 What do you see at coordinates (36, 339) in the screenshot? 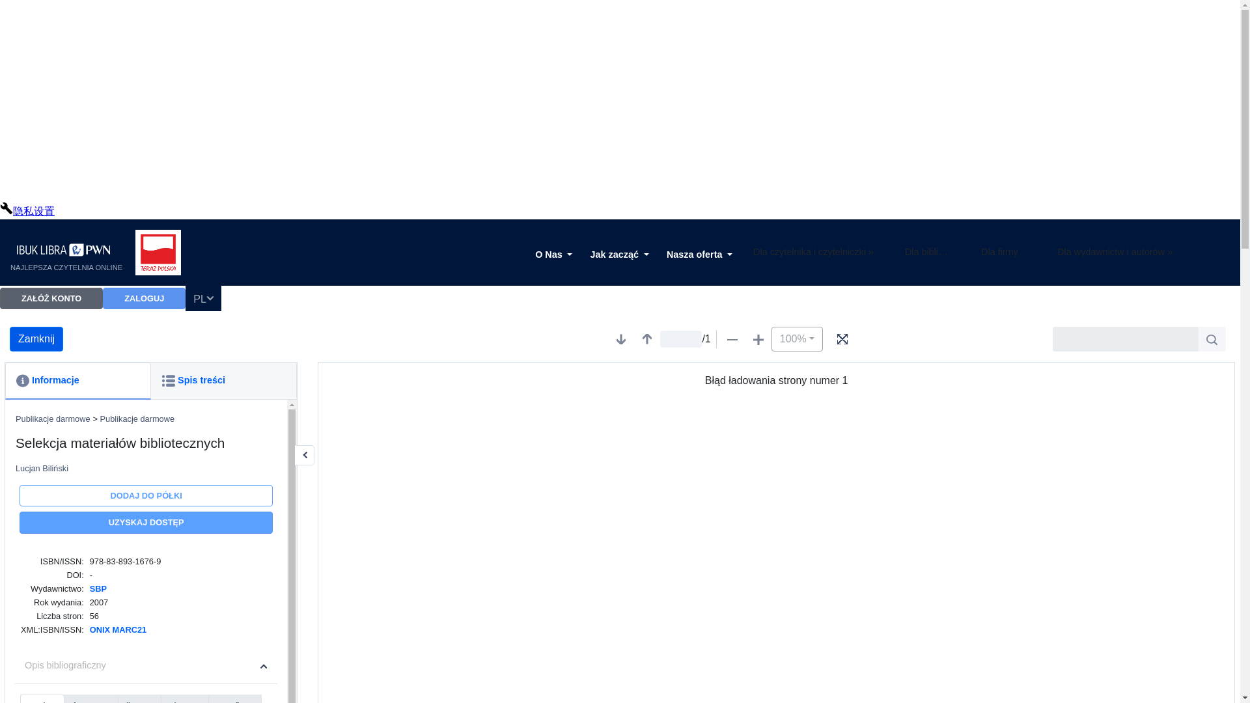
I see `Zamknij` at bounding box center [36, 339].